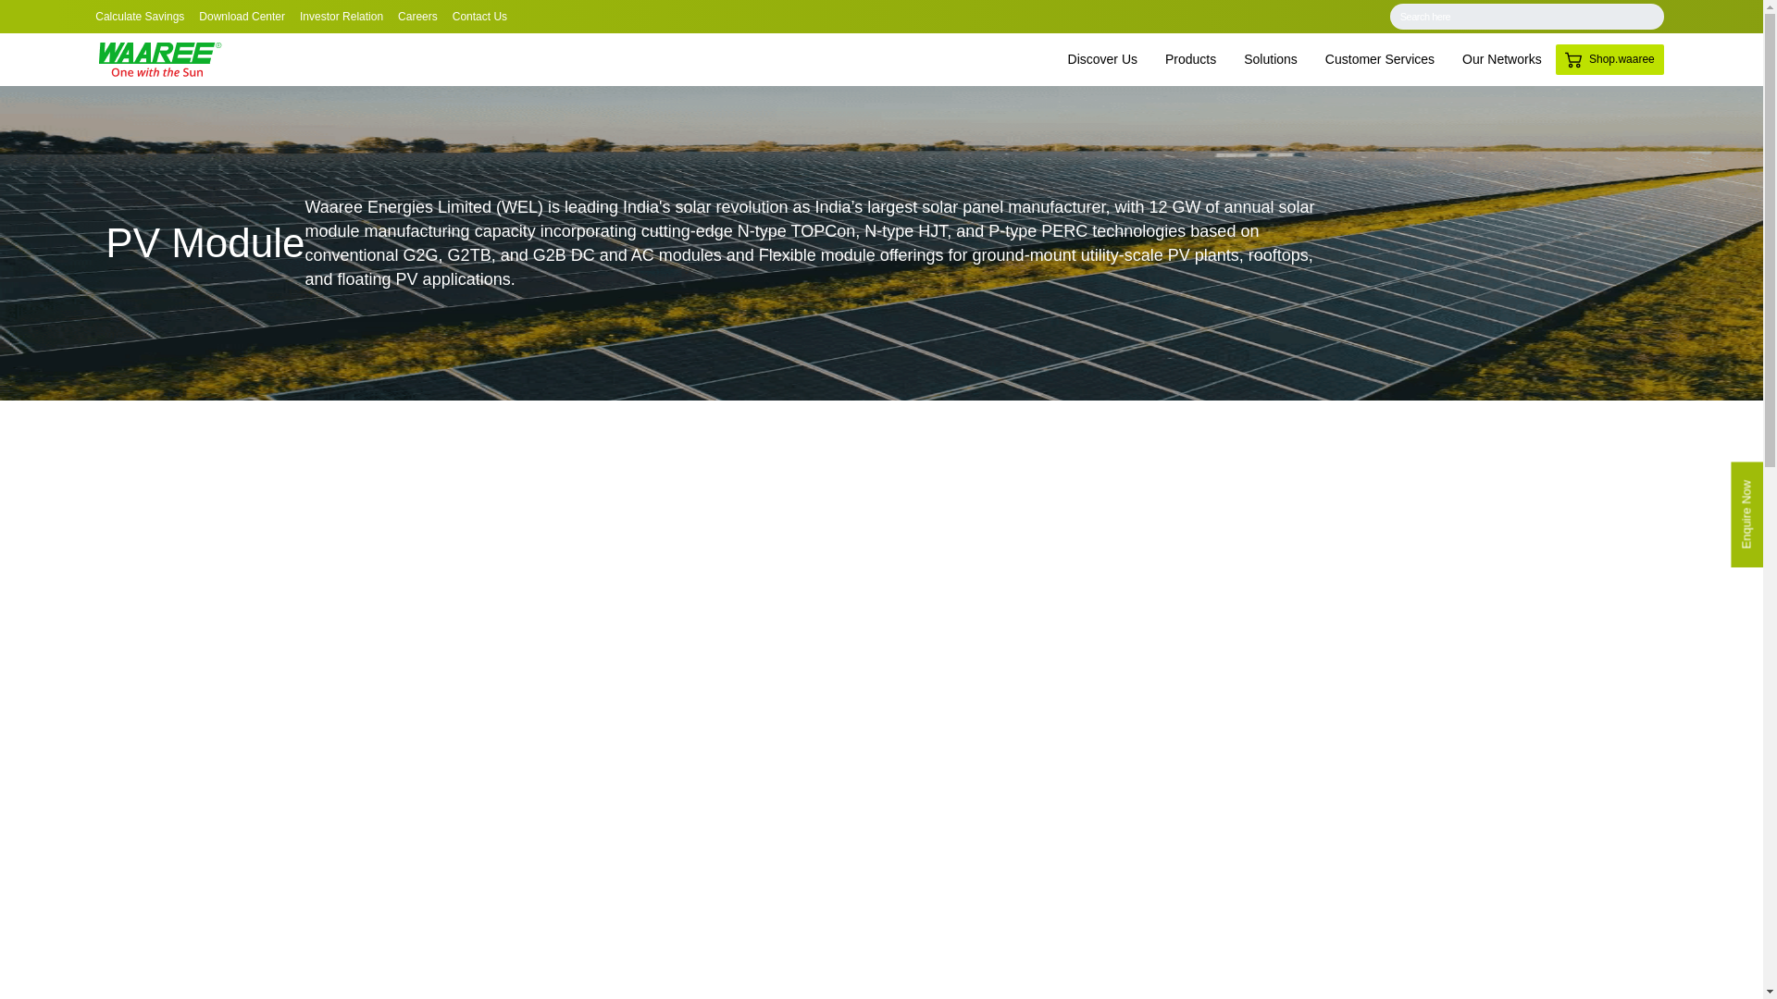  What do you see at coordinates (1102, 59) in the screenshot?
I see `Discover Us` at bounding box center [1102, 59].